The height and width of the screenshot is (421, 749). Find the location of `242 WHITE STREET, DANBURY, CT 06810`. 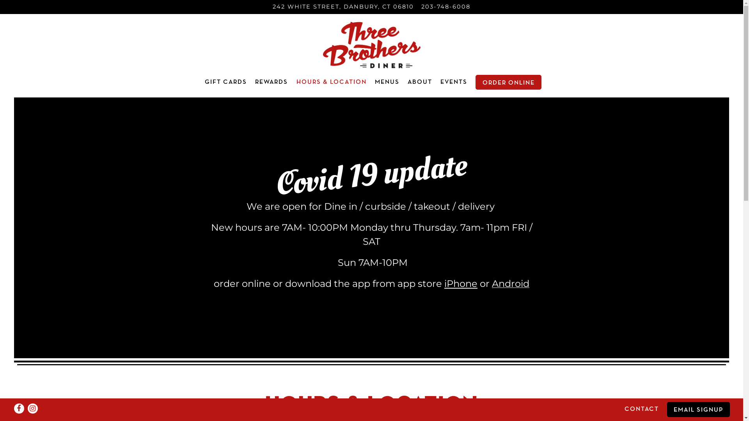

242 WHITE STREET, DANBURY, CT 06810 is located at coordinates (343, 7).